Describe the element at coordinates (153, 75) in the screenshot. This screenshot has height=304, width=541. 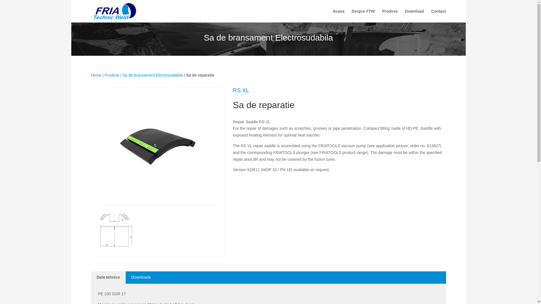
I see `Sa de bransament Electrosudabila` at that location.